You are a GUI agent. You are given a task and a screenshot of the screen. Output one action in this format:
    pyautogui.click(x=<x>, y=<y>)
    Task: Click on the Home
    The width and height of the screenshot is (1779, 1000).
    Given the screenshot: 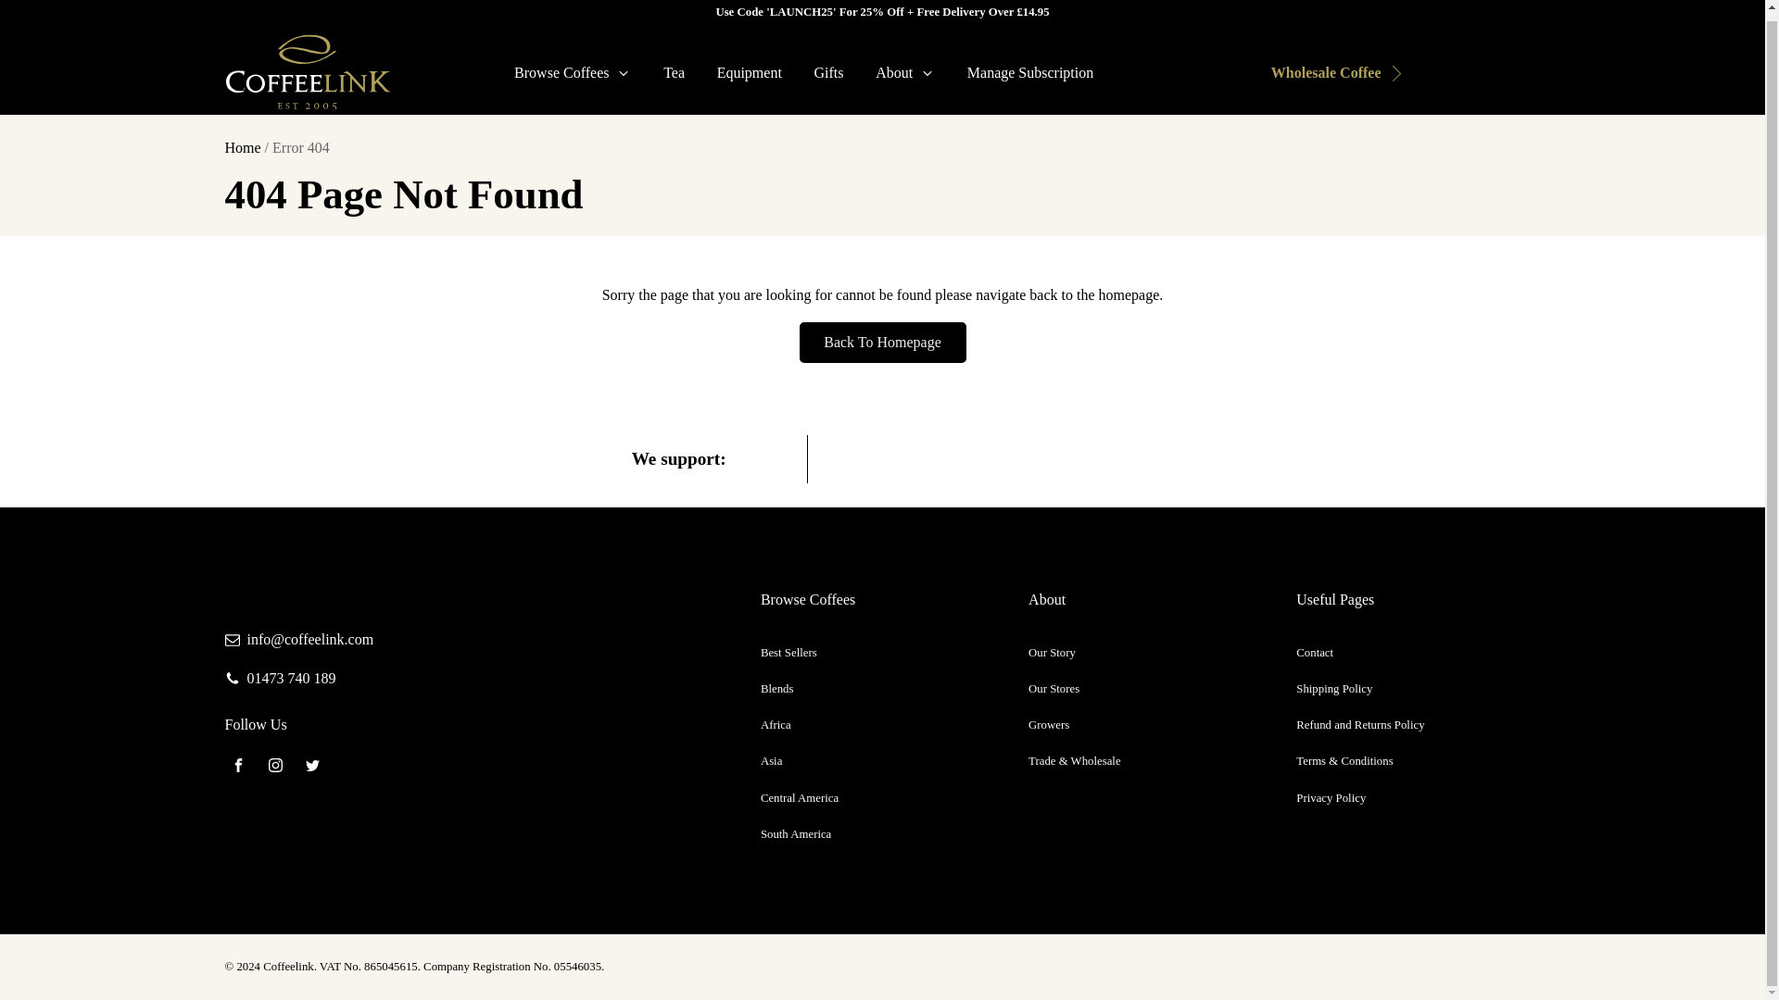 What is the action you would take?
    pyautogui.click(x=241, y=148)
    